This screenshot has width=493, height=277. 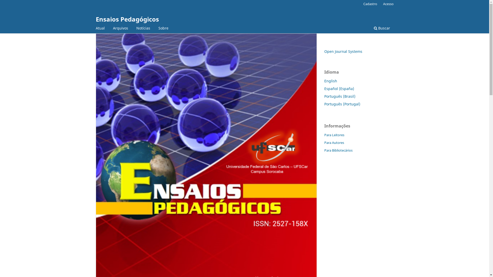 I want to click on Cadastro, so click(x=370, y=4).